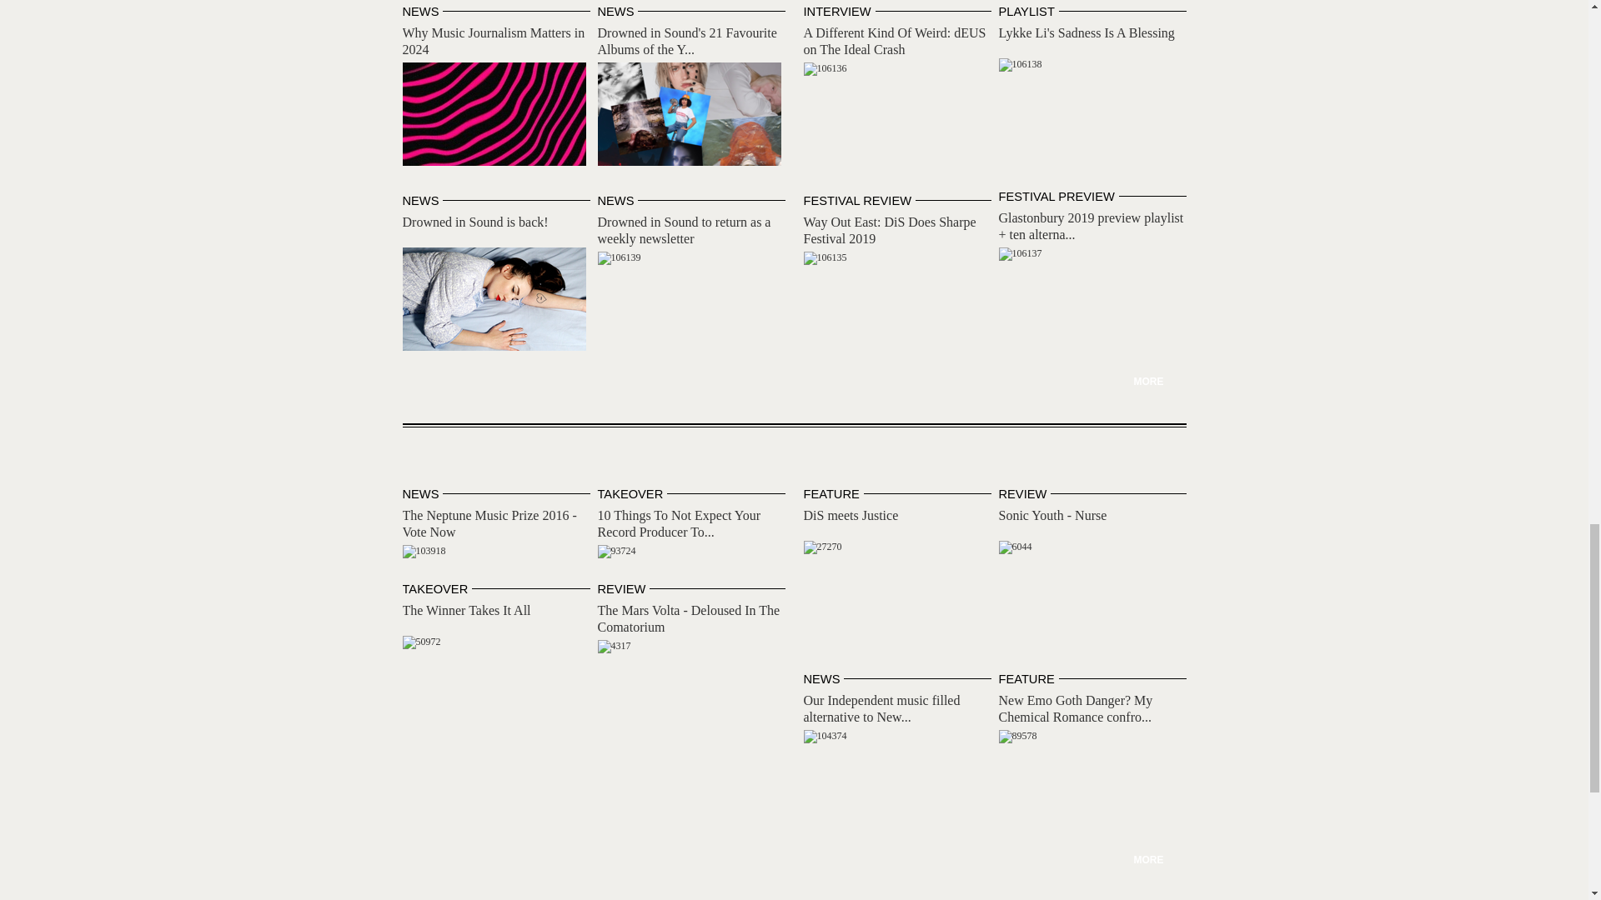 The width and height of the screenshot is (1601, 900). Describe the element at coordinates (684, 230) in the screenshot. I see `Drowned in Sound to return as a weekly newsletter` at that location.